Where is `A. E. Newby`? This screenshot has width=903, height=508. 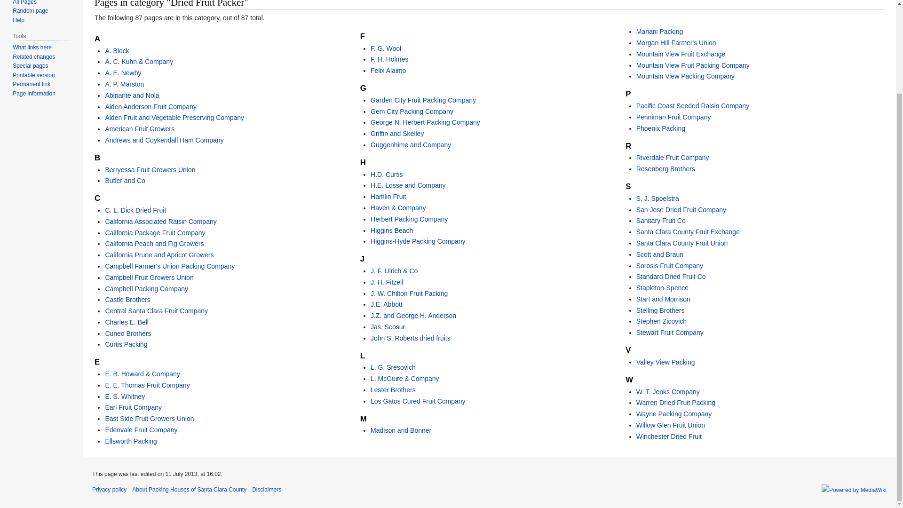 A. E. Newby is located at coordinates (122, 72).